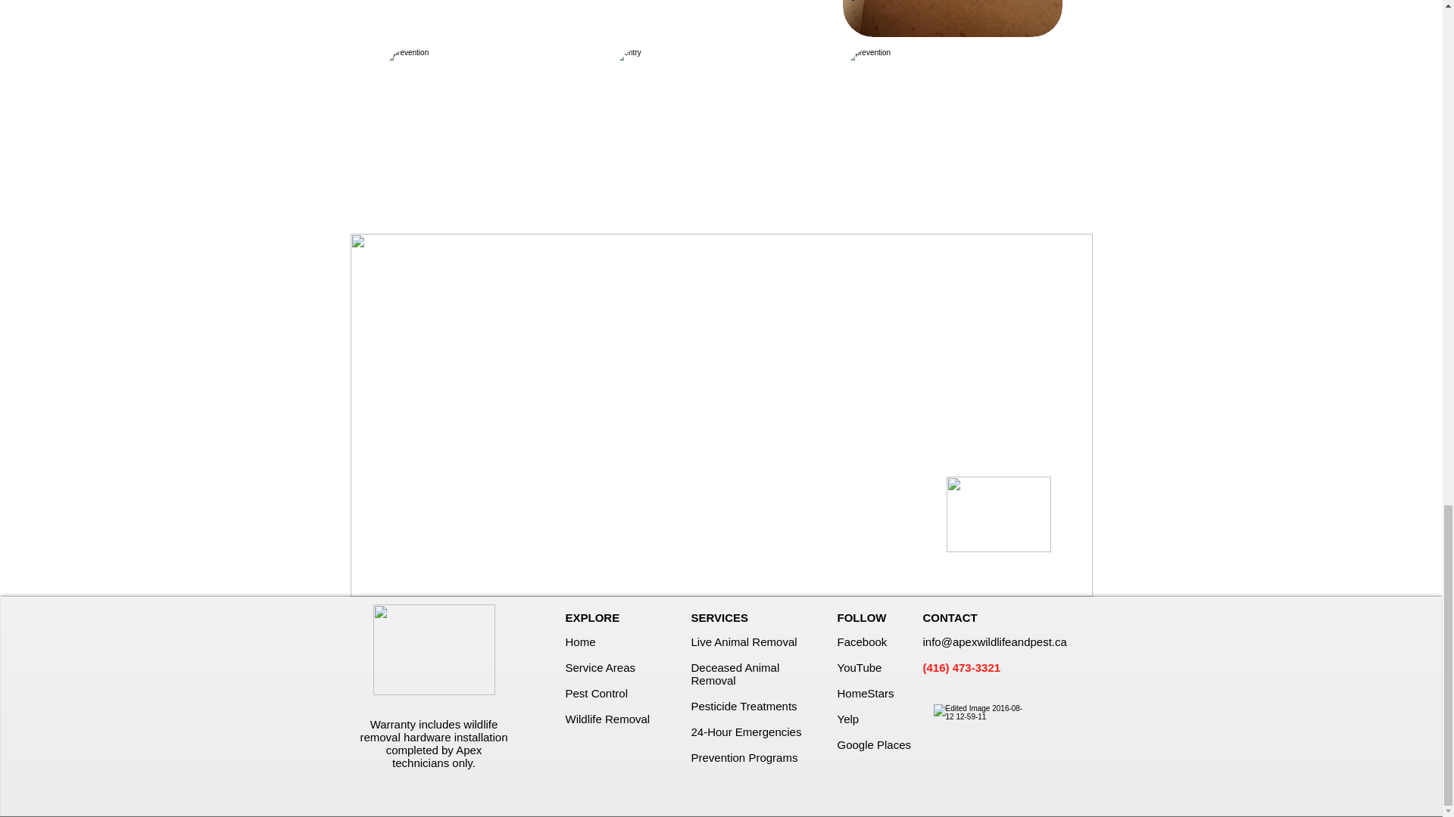 This screenshot has width=1454, height=817. I want to click on Pest Control, so click(597, 693).